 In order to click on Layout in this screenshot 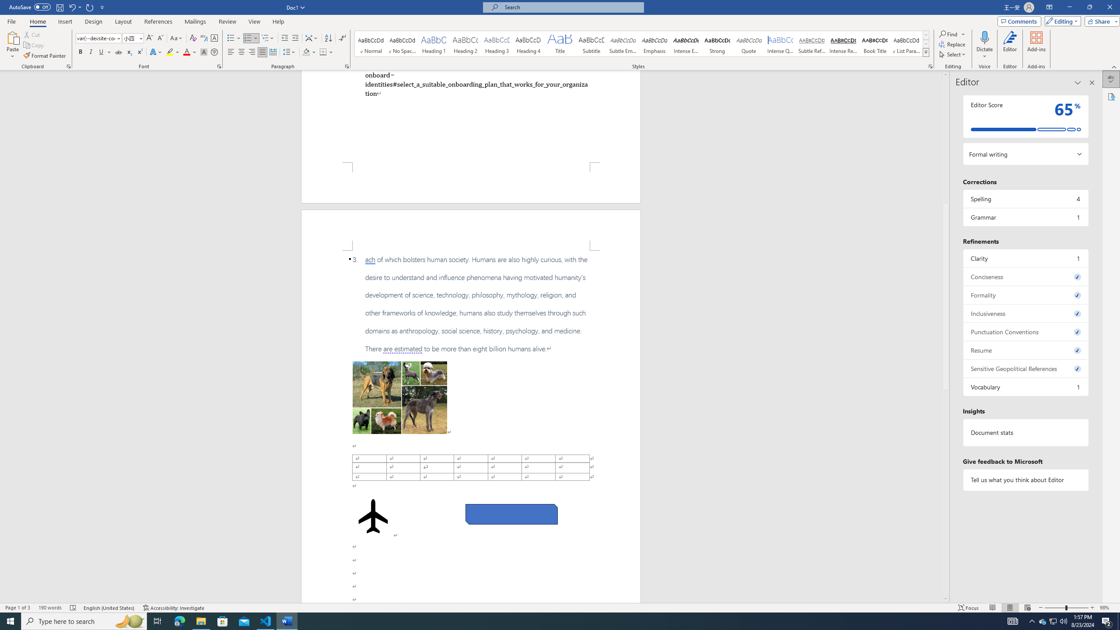, I will do `click(123, 21)`.